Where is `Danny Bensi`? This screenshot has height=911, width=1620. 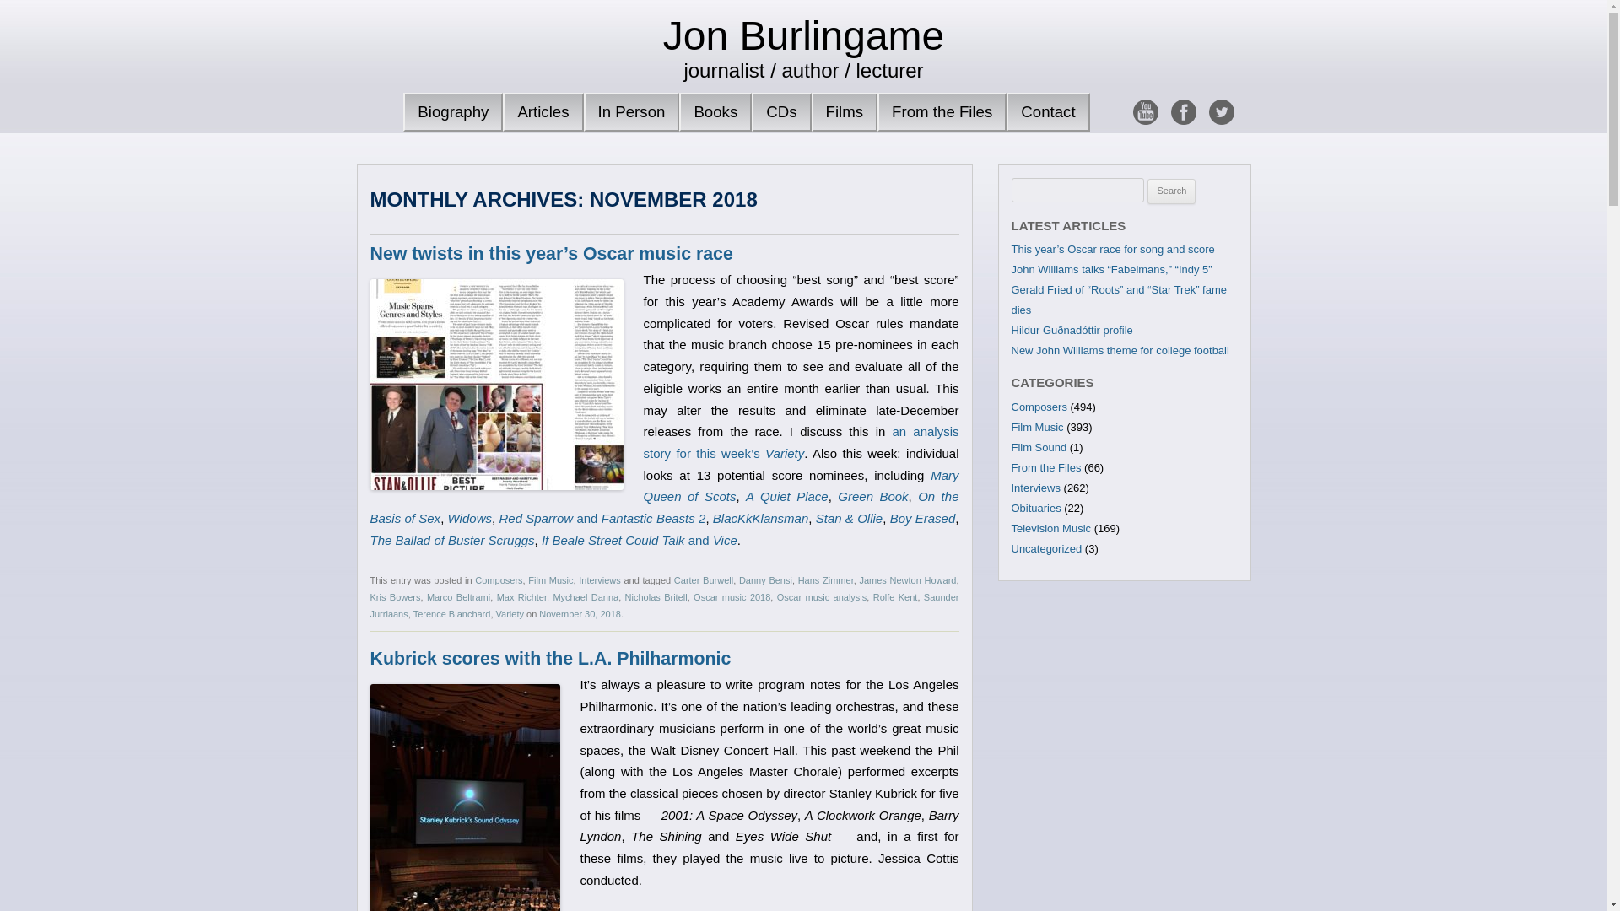
Danny Bensi is located at coordinates (764, 580).